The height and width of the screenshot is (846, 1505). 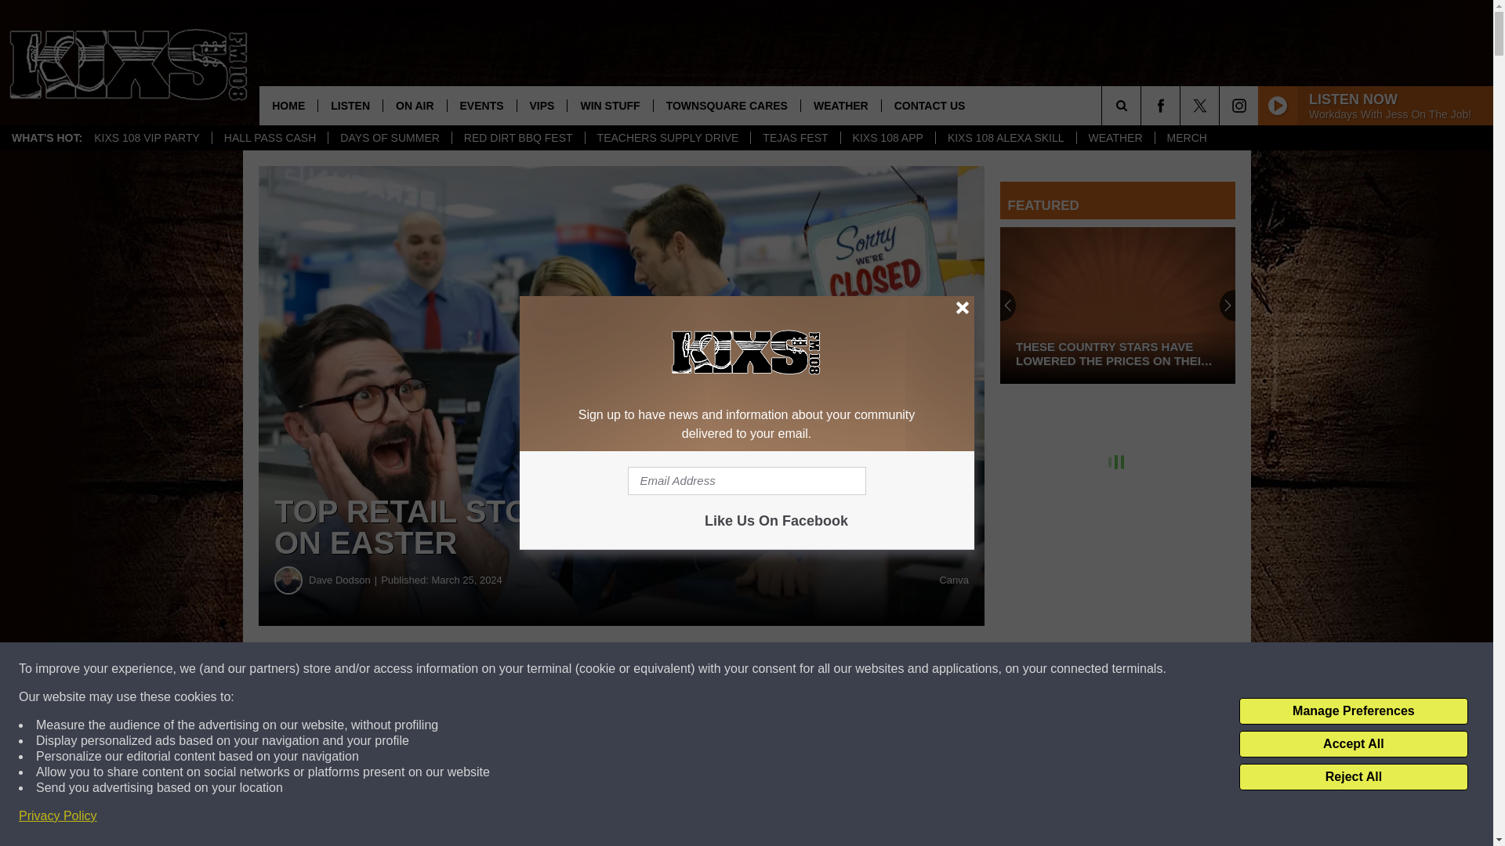 What do you see at coordinates (727, 105) in the screenshot?
I see `TOWNSQUARE CARES` at bounding box center [727, 105].